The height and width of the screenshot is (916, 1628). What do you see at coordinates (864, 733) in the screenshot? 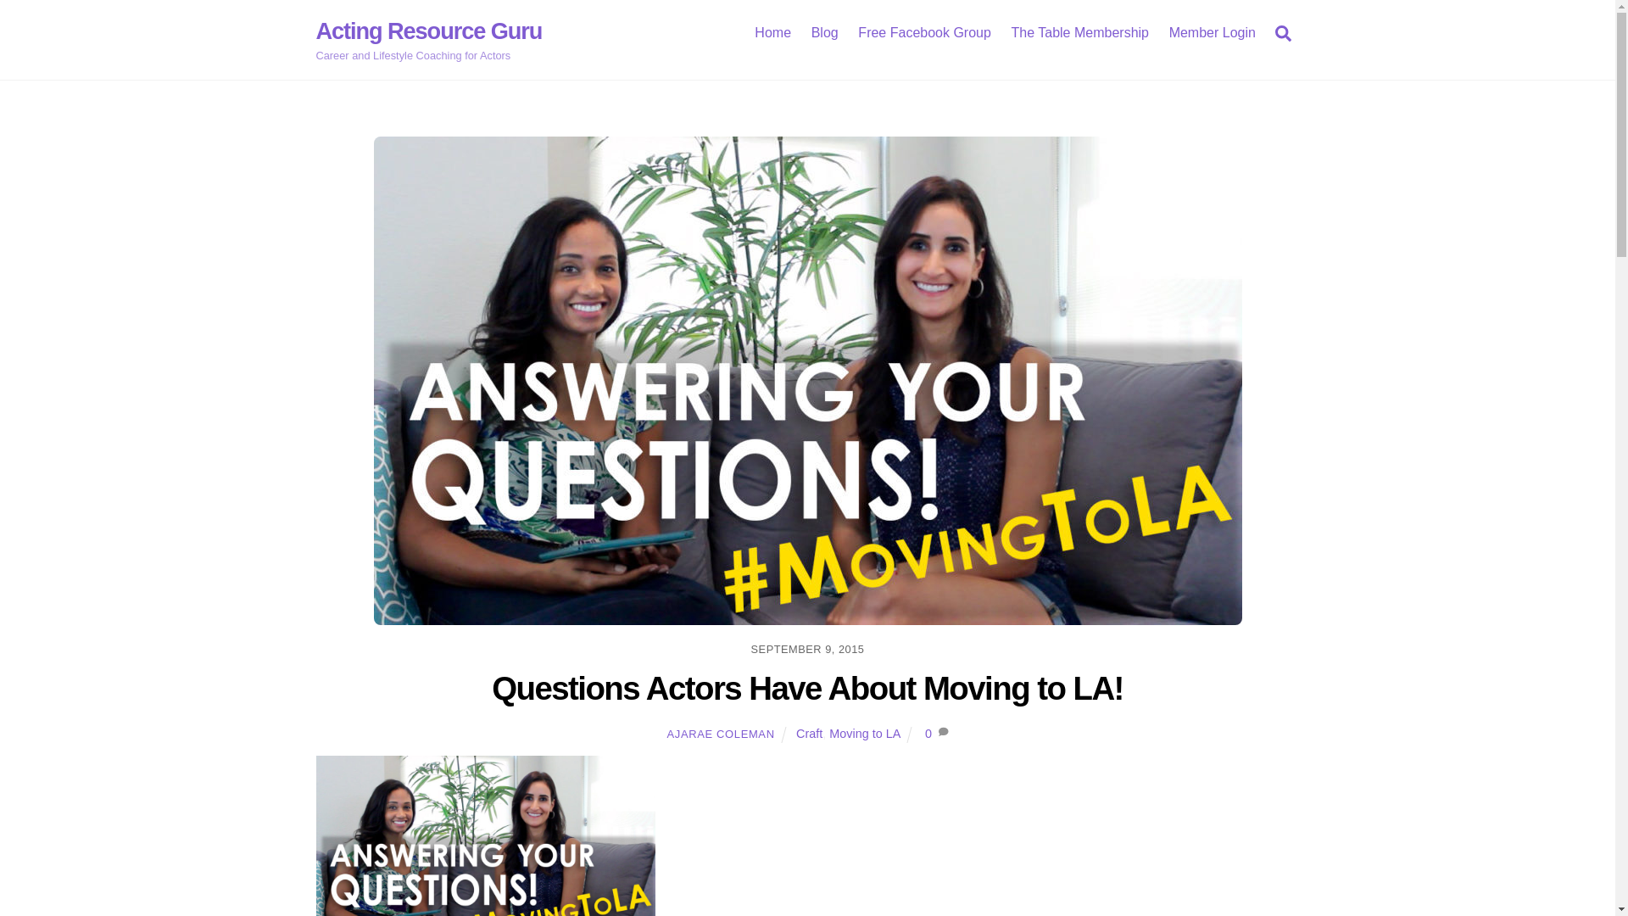
I see `Moving to LA` at bounding box center [864, 733].